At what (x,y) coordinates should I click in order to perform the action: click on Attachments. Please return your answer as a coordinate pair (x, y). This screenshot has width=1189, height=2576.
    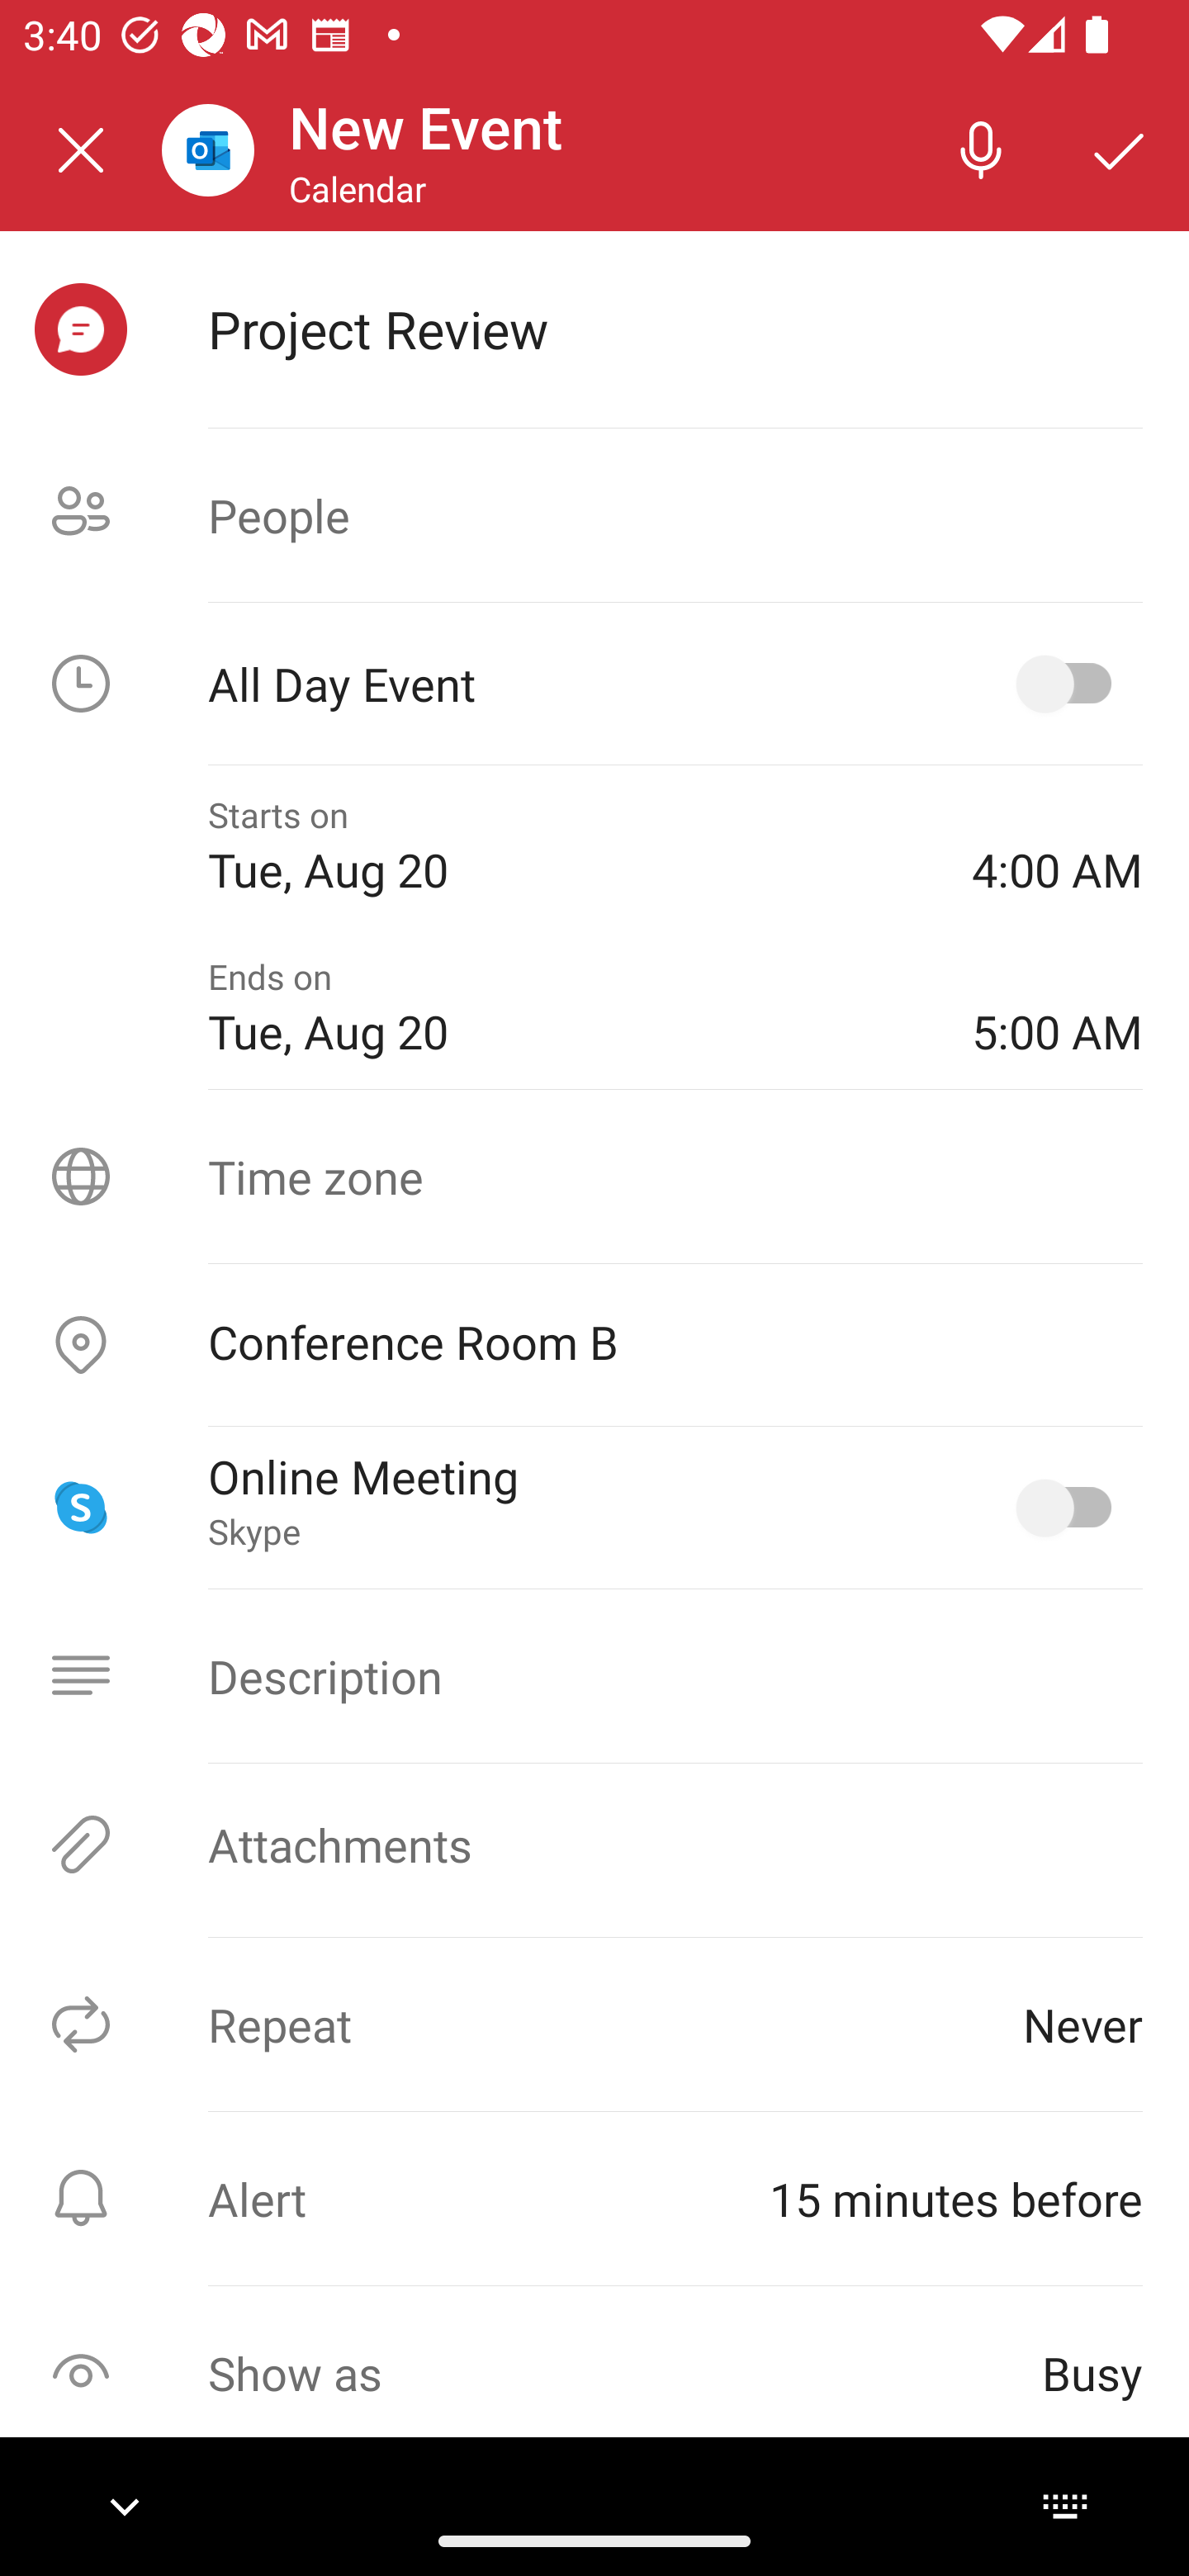
    Looking at the image, I should click on (594, 1844).